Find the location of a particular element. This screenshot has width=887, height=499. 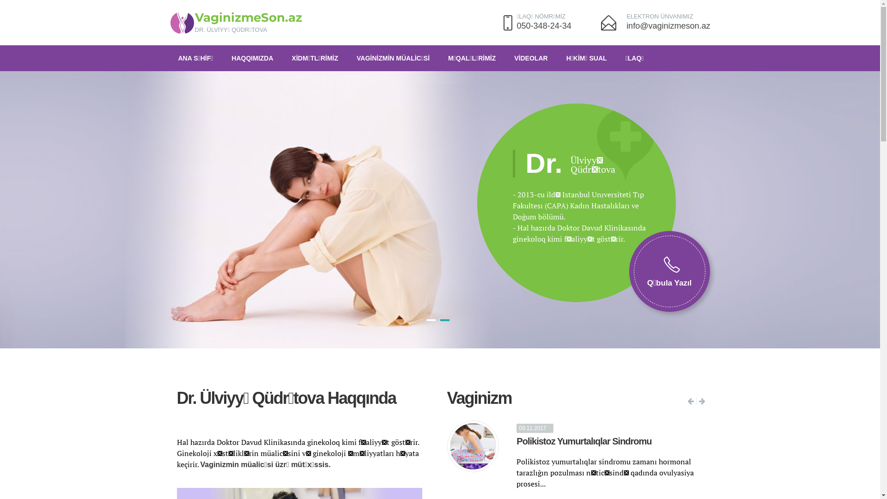

VIDEOLAR is located at coordinates (532, 58).